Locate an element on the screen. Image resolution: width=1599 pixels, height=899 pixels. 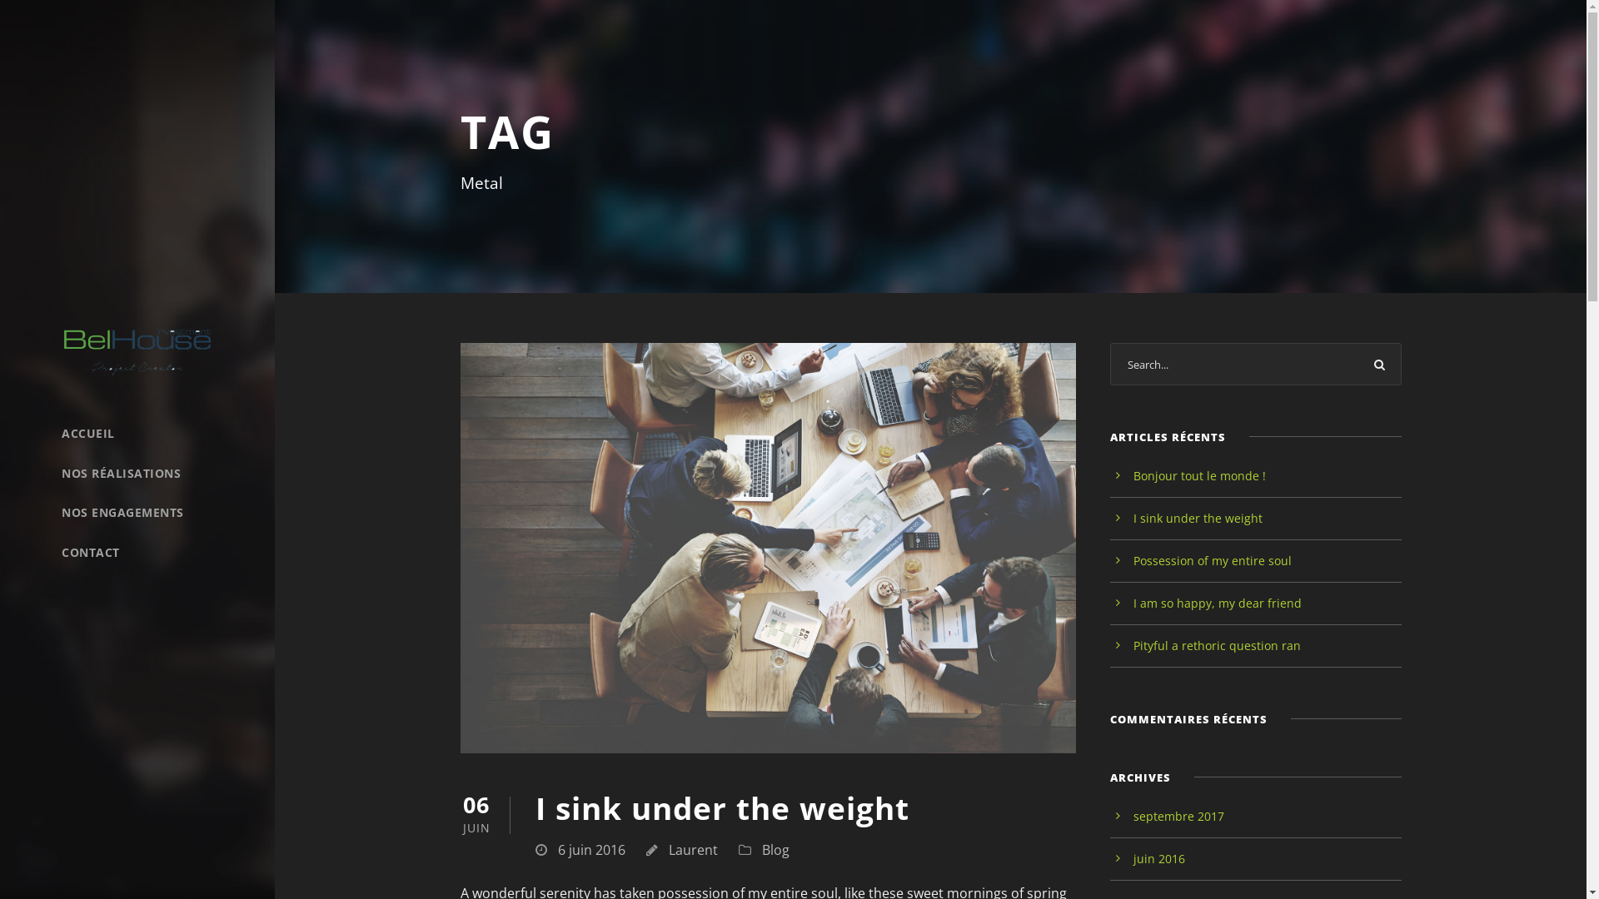
juin 2016 is located at coordinates (1159, 859).